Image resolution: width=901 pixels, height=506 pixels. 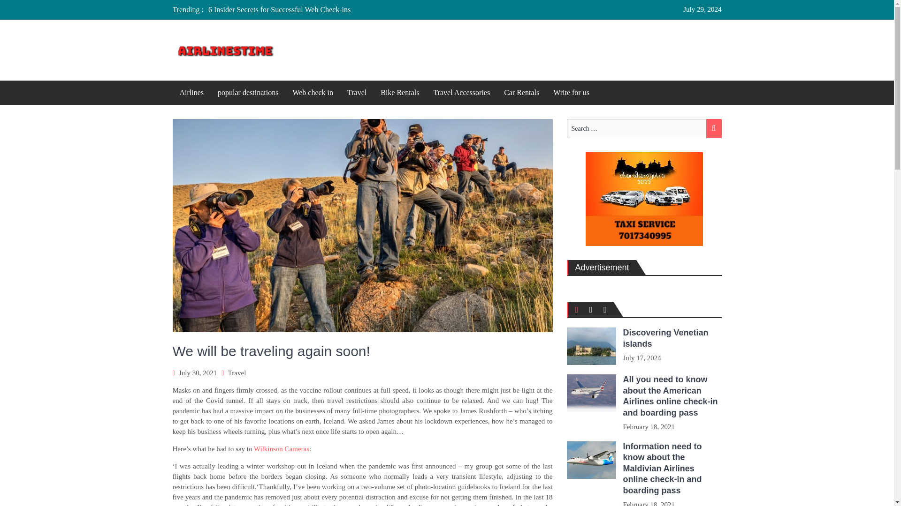 What do you see at coordinates (400, 92) in the screenshot?
I see `Bike Rentals` at bounding box center [400, 92].